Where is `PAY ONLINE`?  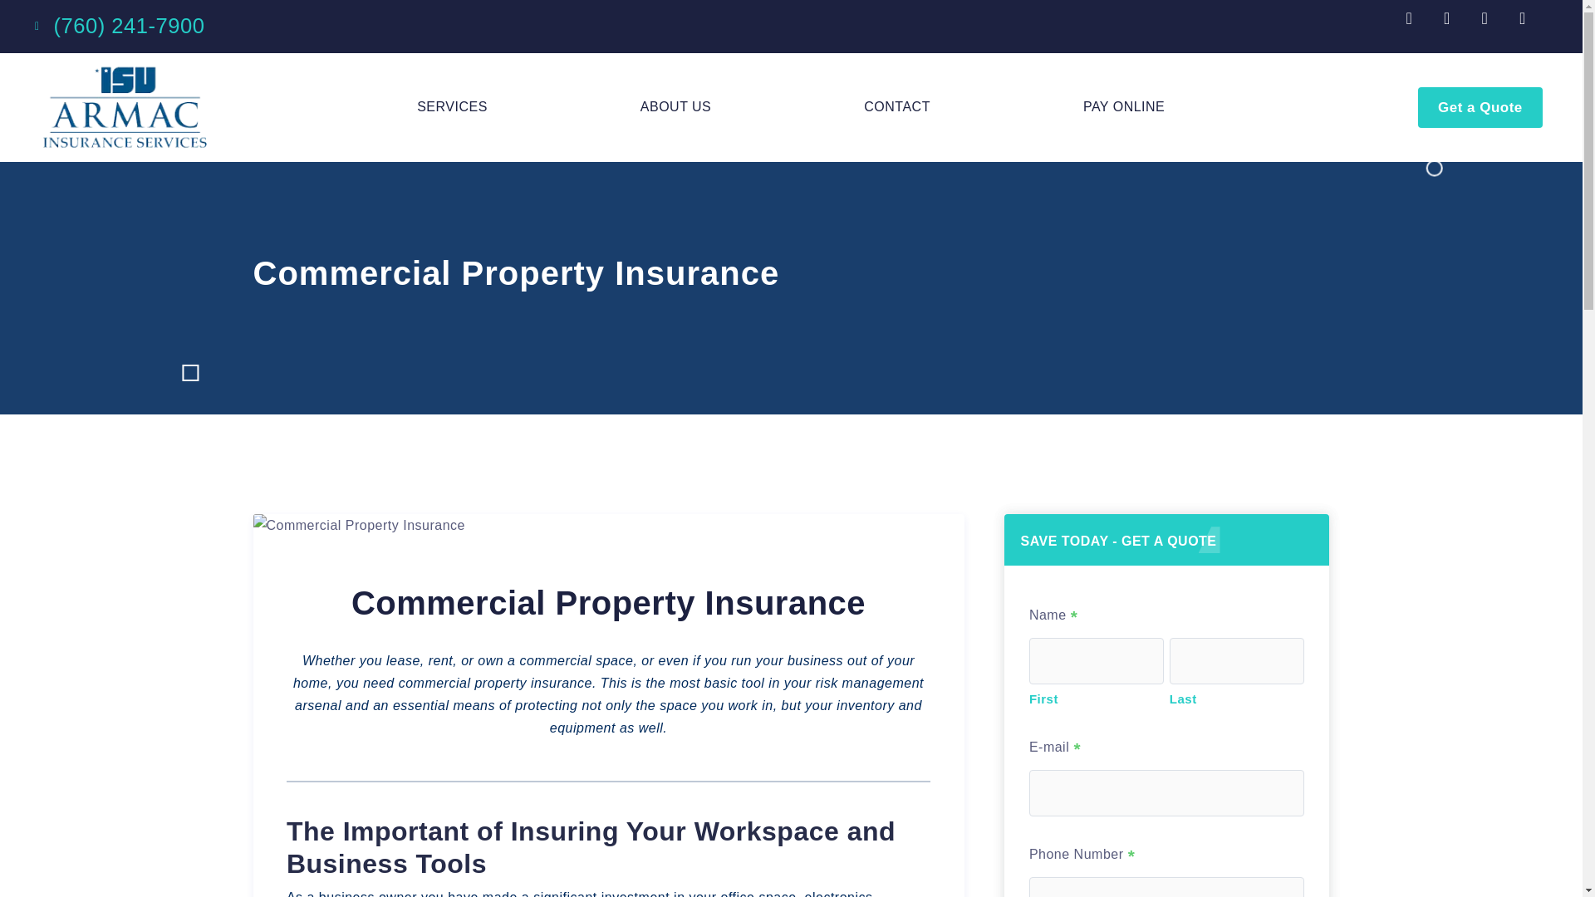
PAY ONLINE is located at coordinates (1123, 106).